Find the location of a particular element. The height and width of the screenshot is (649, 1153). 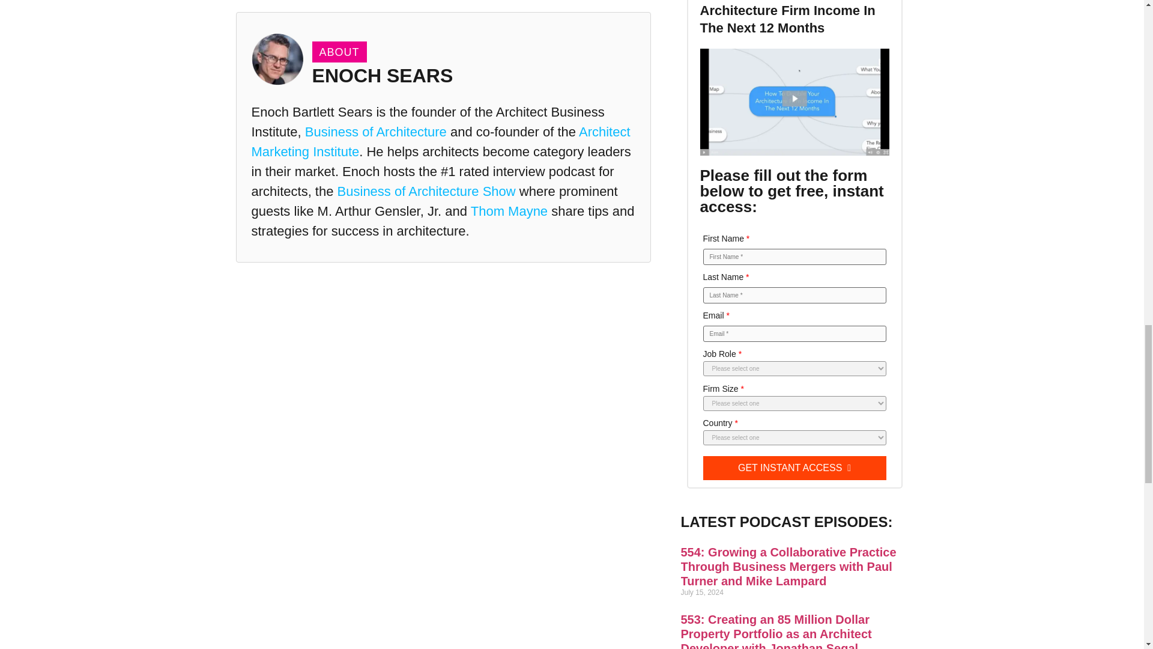

Business of Architecture Show is located at coordinates (426, 191).